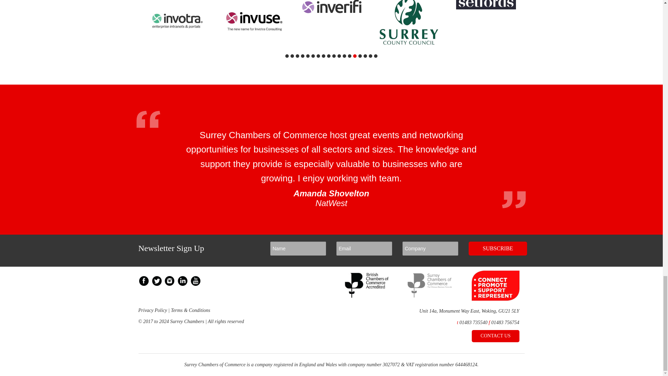 The height and width of the screenshot is (376, 668). What do you see at coordinates (430, 296) in the screenshot?
I see `Surrey Chambers` at bounding box center [430, 296].